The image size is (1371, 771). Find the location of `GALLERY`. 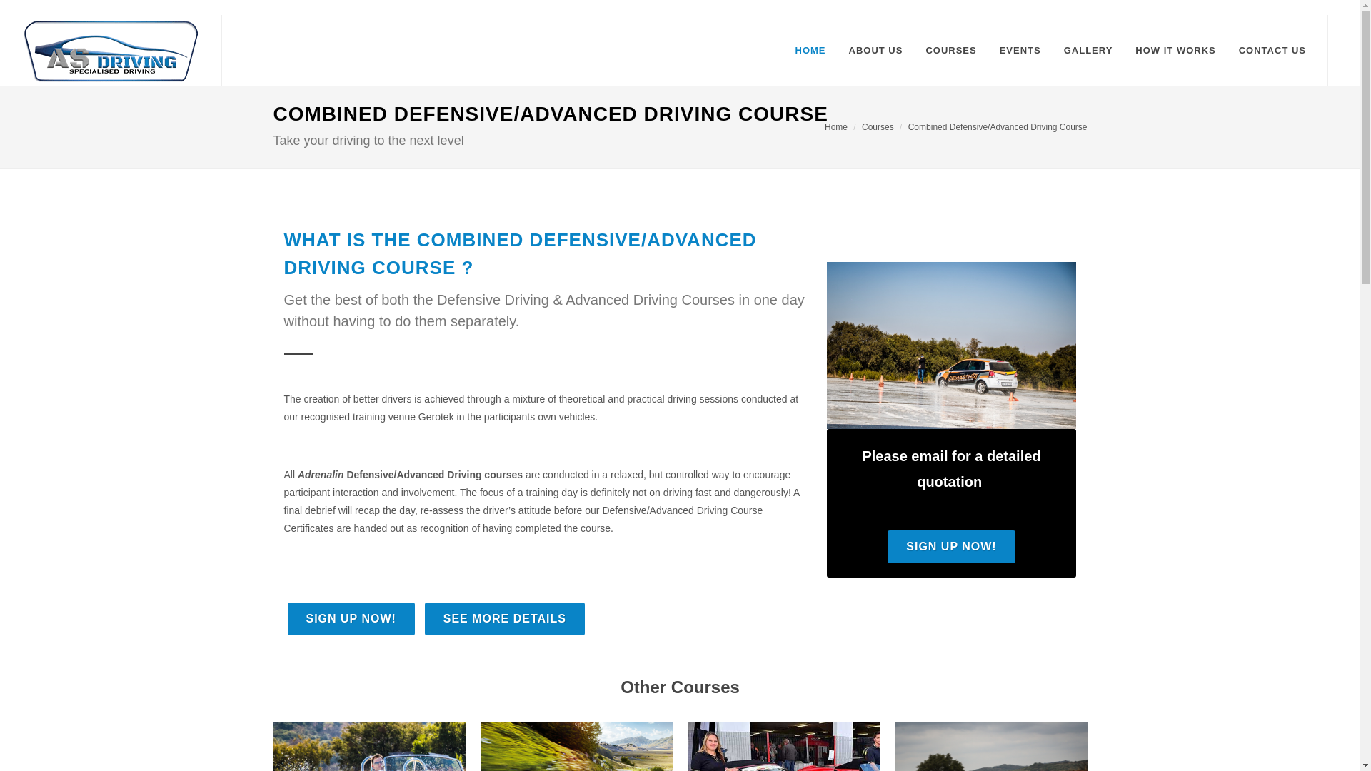

GALLERY is located at coordinates (1088, 50).